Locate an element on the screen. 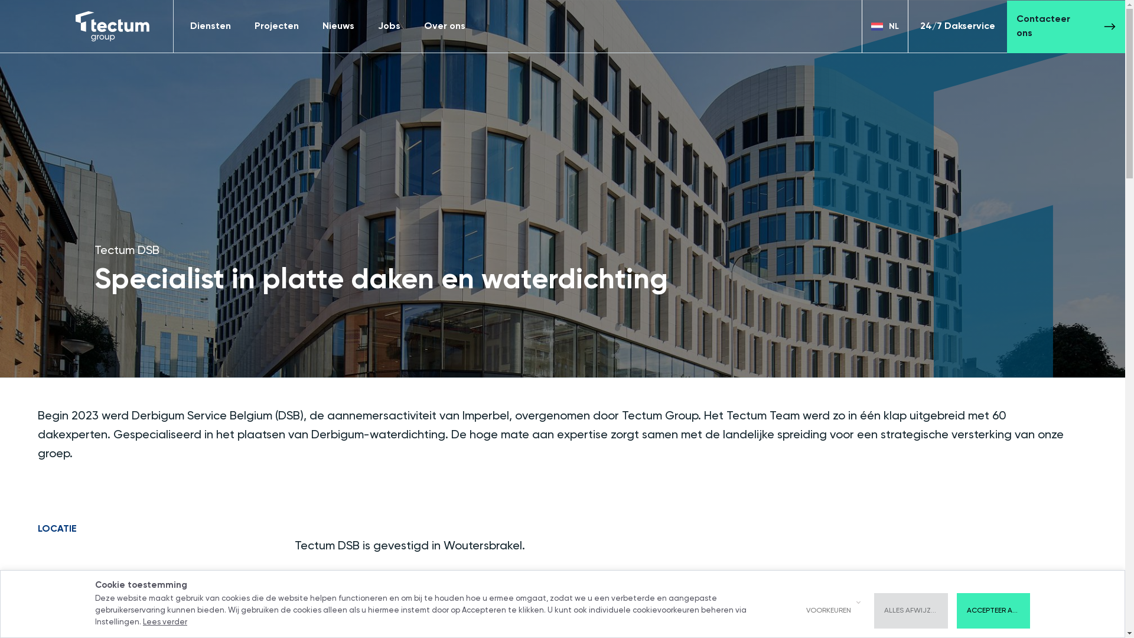 This screenshot has height=638, width=1134. Contacteer ons is located at coordinates (1066, 26).